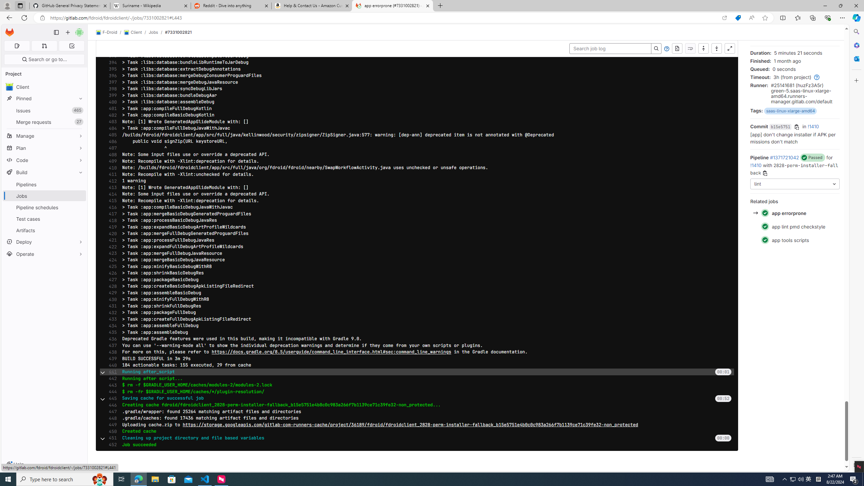 The height and width of the screenshot is (486, 864). I want to click on 388, so click(111, 23).